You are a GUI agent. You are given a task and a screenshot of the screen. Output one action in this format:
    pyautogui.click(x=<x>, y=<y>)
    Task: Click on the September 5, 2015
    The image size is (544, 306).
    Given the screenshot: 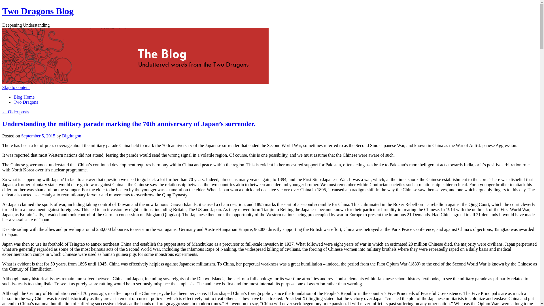 What is the action you would take?
    pyautogui.click(x=38, y=136)
    